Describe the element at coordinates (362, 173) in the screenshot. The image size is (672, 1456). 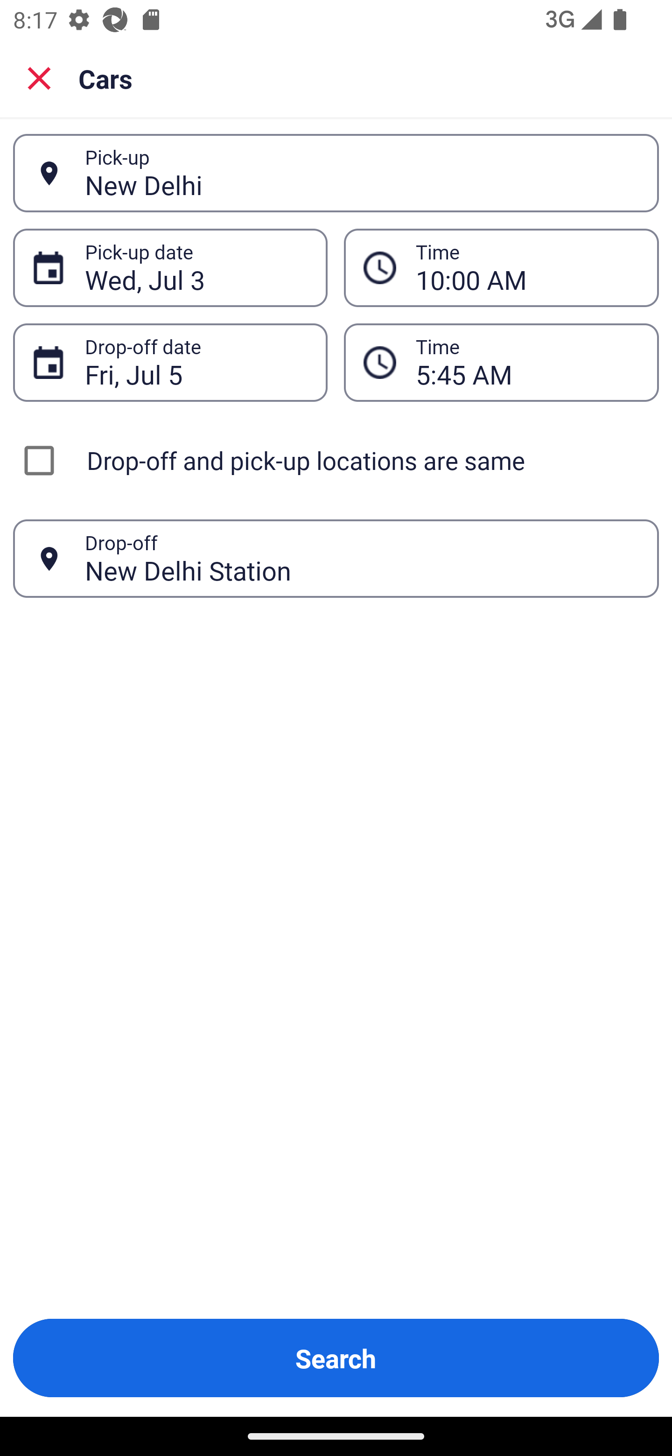
I see `New Delhi` at that location.